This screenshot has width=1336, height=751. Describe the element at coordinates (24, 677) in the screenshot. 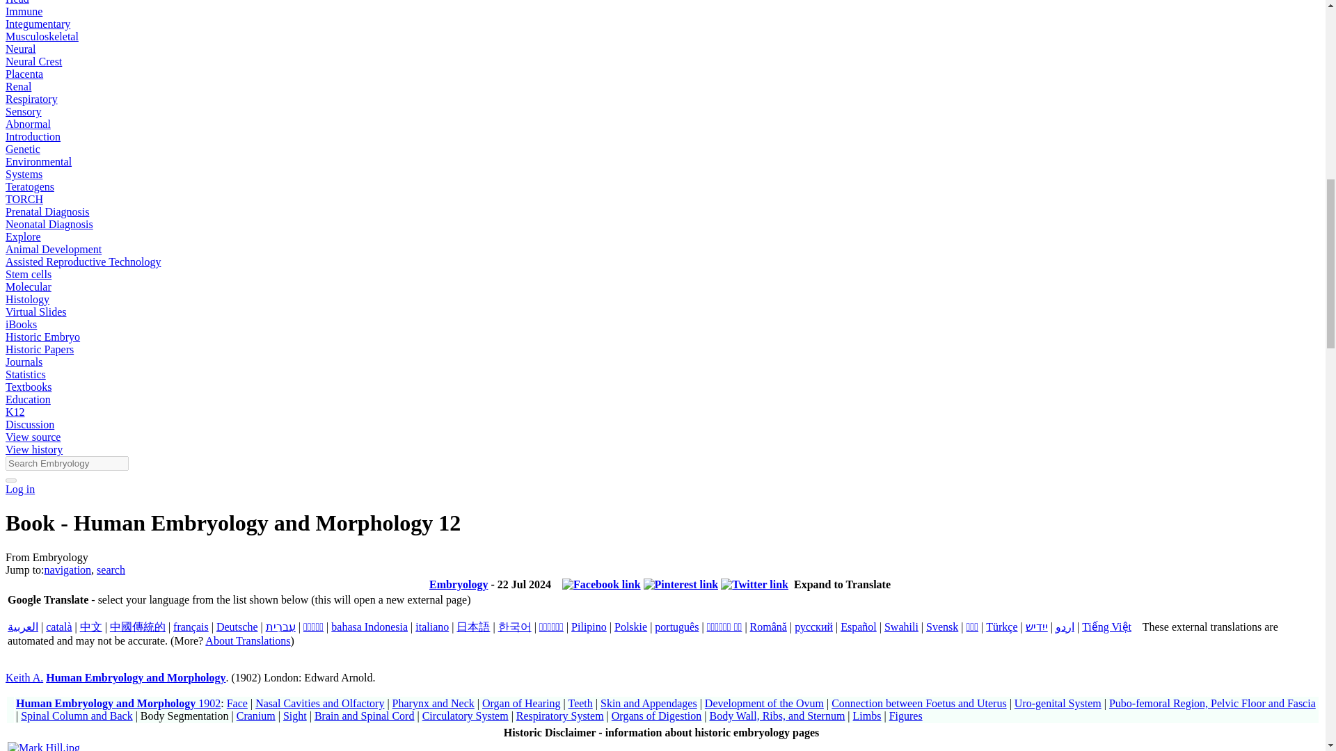

I see `Embryology History - Arthur Keith` at that location.